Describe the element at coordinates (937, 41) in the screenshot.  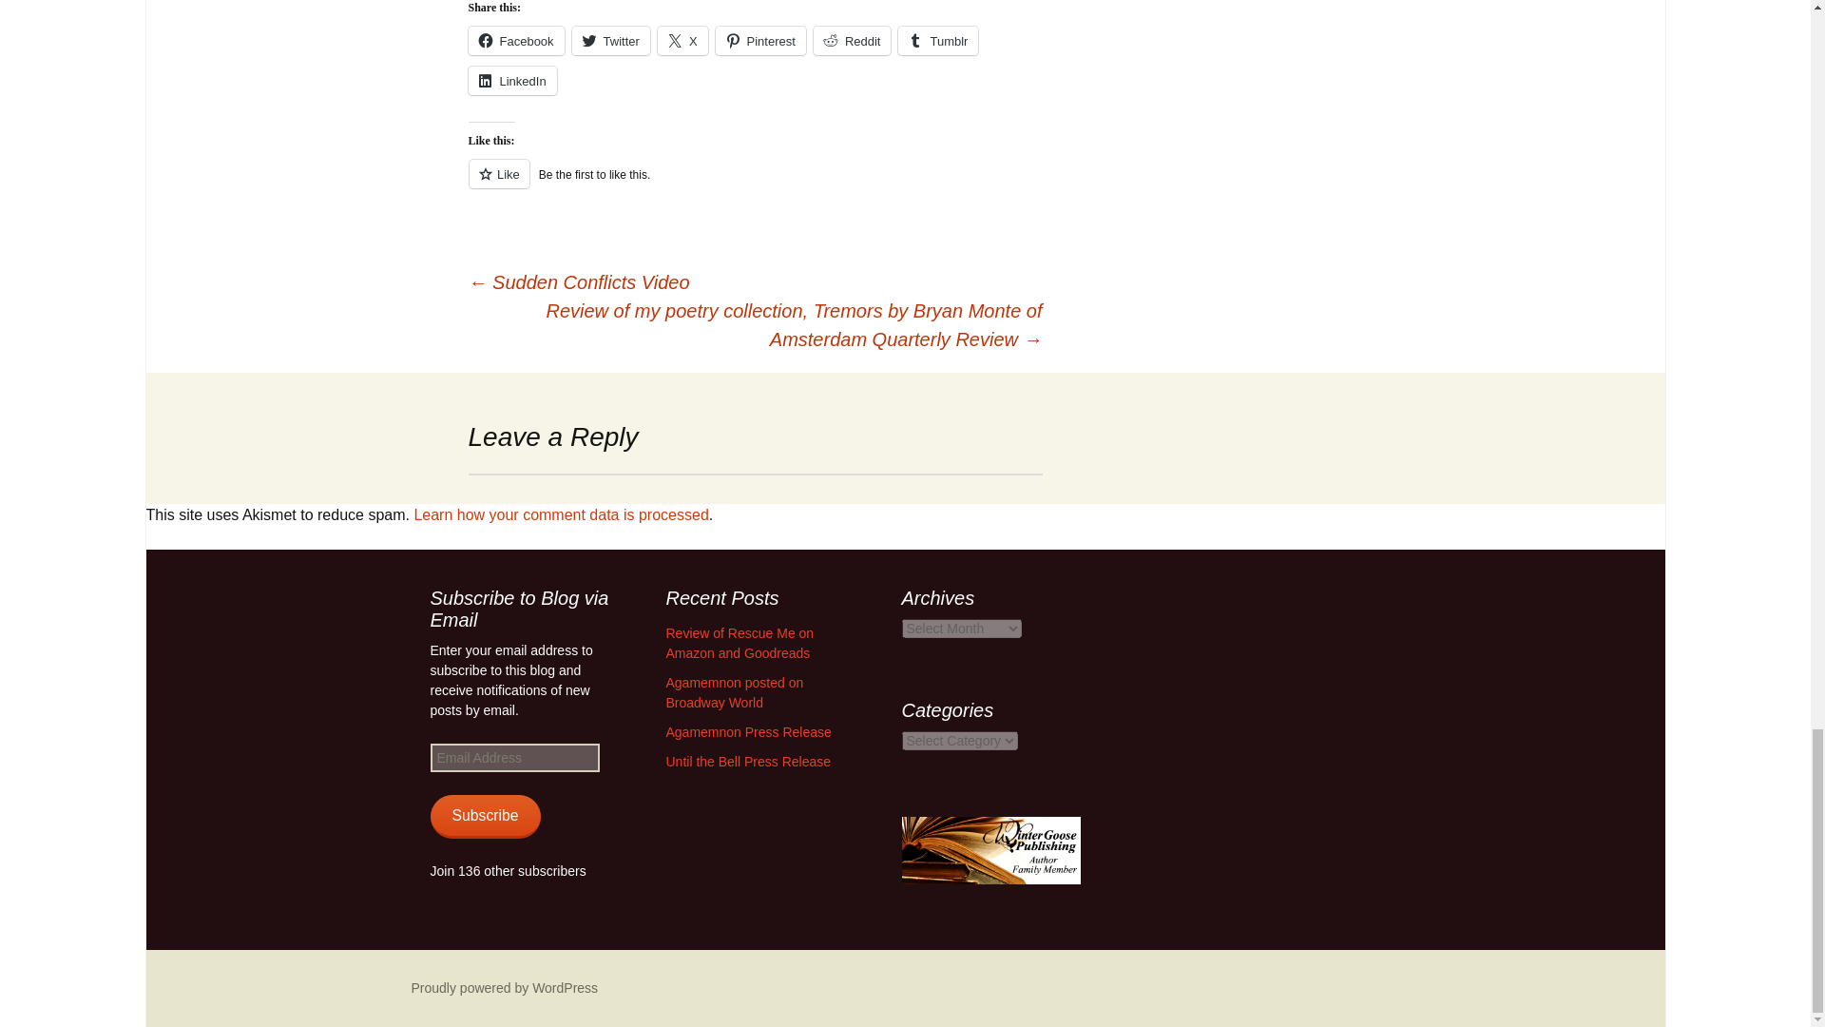
I see `Click to share on Tumblr` at that location.